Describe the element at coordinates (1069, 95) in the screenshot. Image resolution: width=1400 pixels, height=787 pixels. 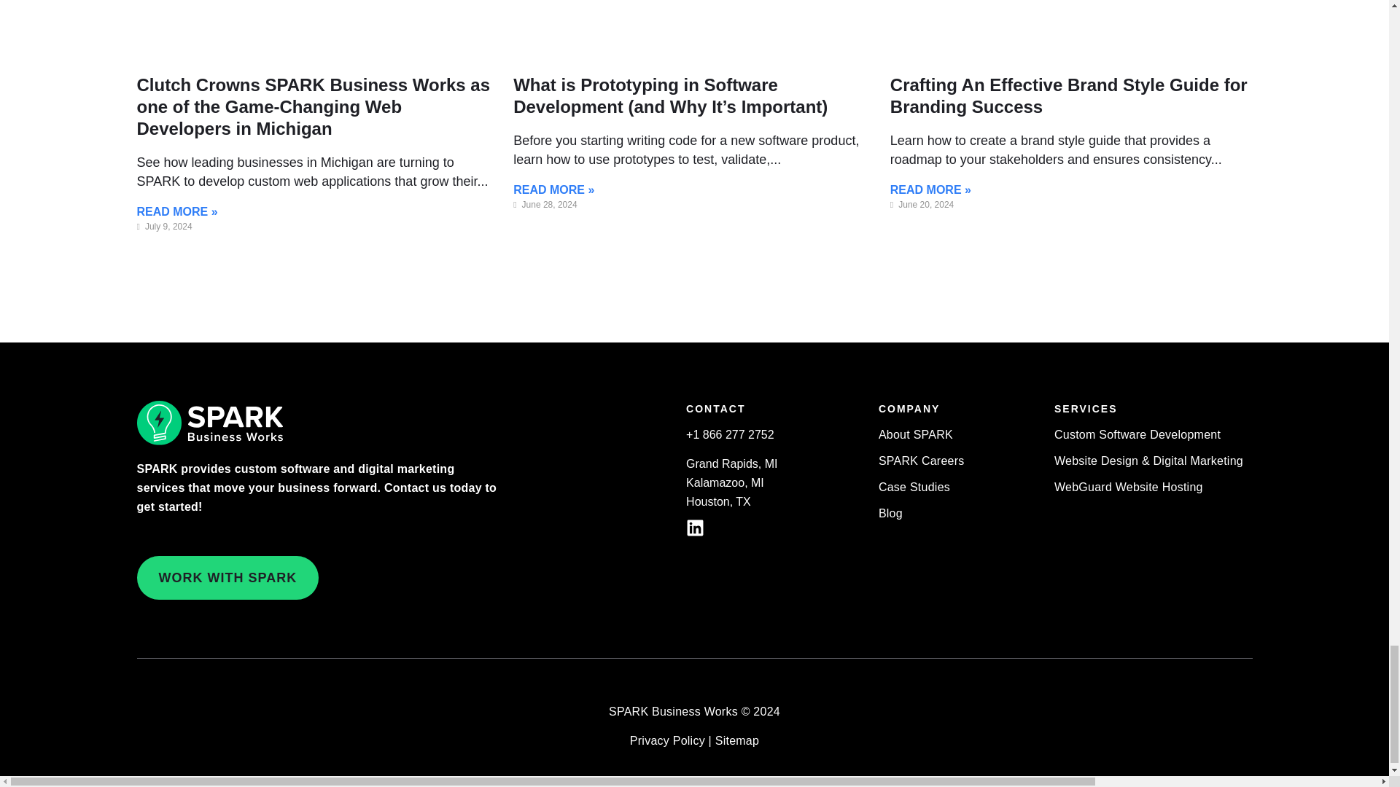
I see `Crafting An Effective Brand Style Guide for Branding Success` at that location.